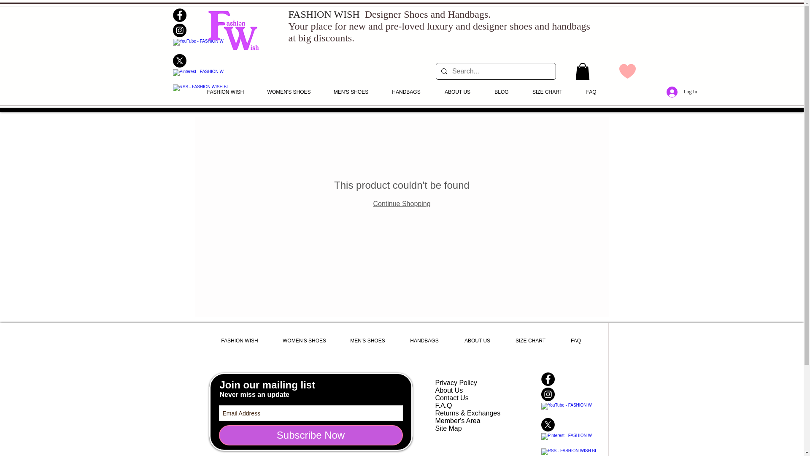  What do you see at coordinates (351, 92) in the screenshot?
I see `MEN'S SHOES` at bounding box center [351, 92].